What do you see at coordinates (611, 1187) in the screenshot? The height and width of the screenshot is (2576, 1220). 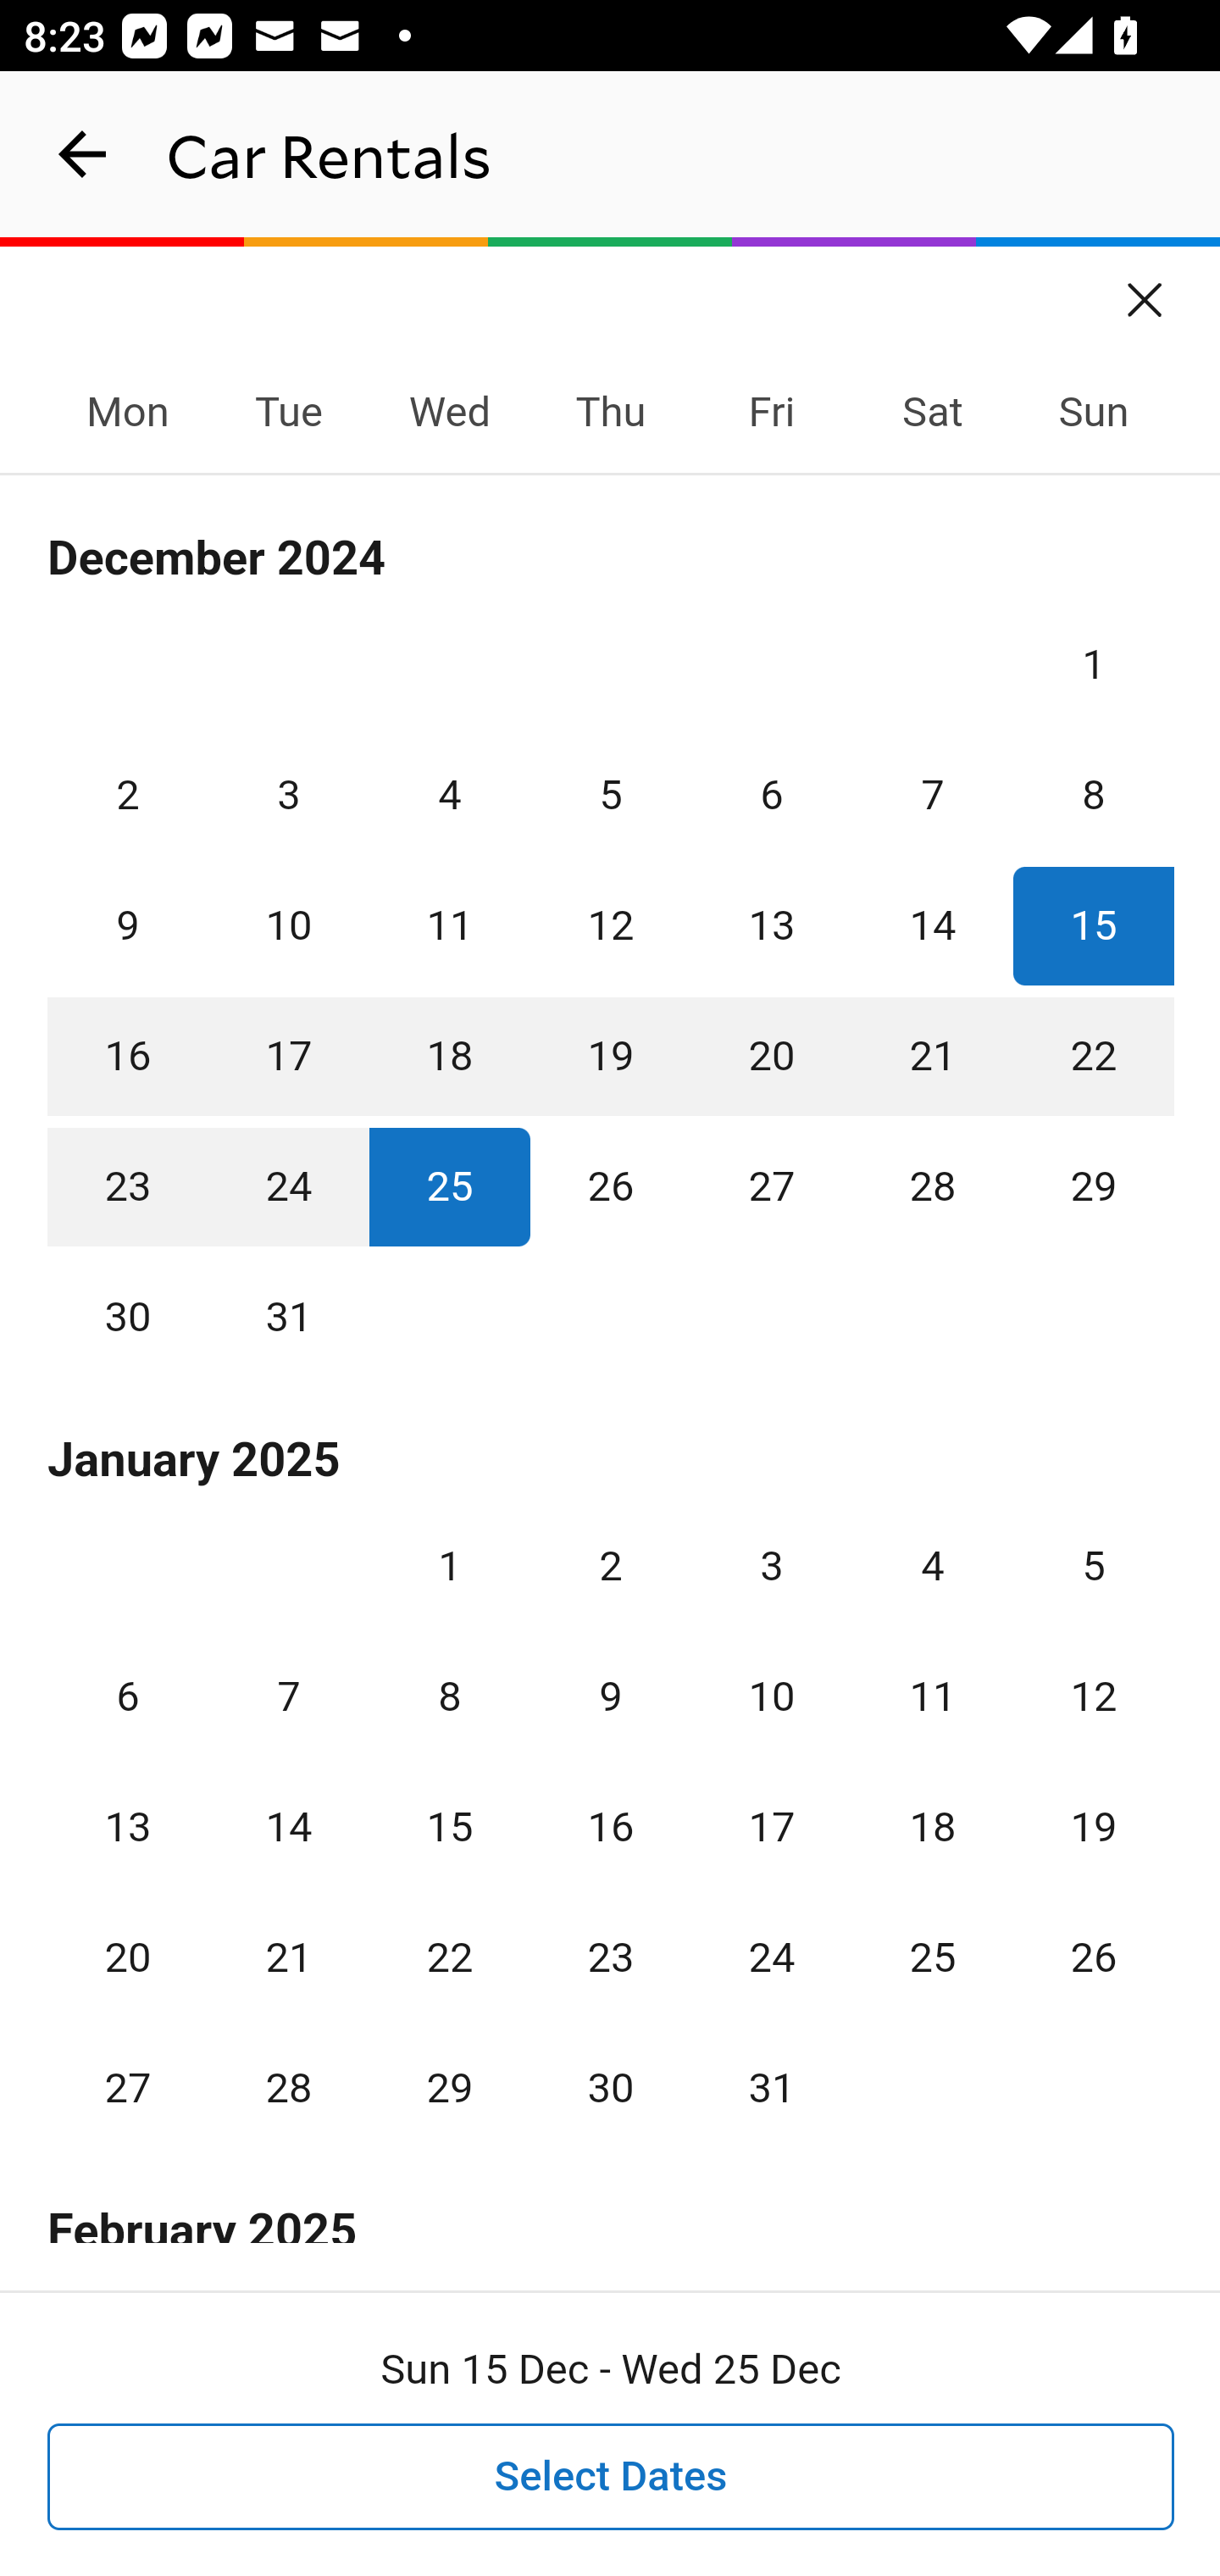 I see `26 December 2024` at bounding box center [611, 1187].